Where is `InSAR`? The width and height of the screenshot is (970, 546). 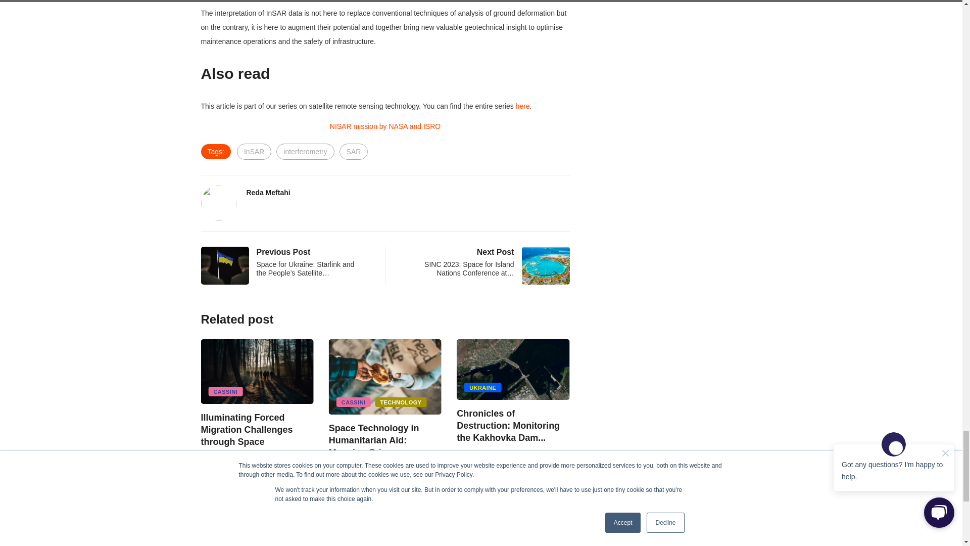
InSAR is located at coordinates (254, 152).